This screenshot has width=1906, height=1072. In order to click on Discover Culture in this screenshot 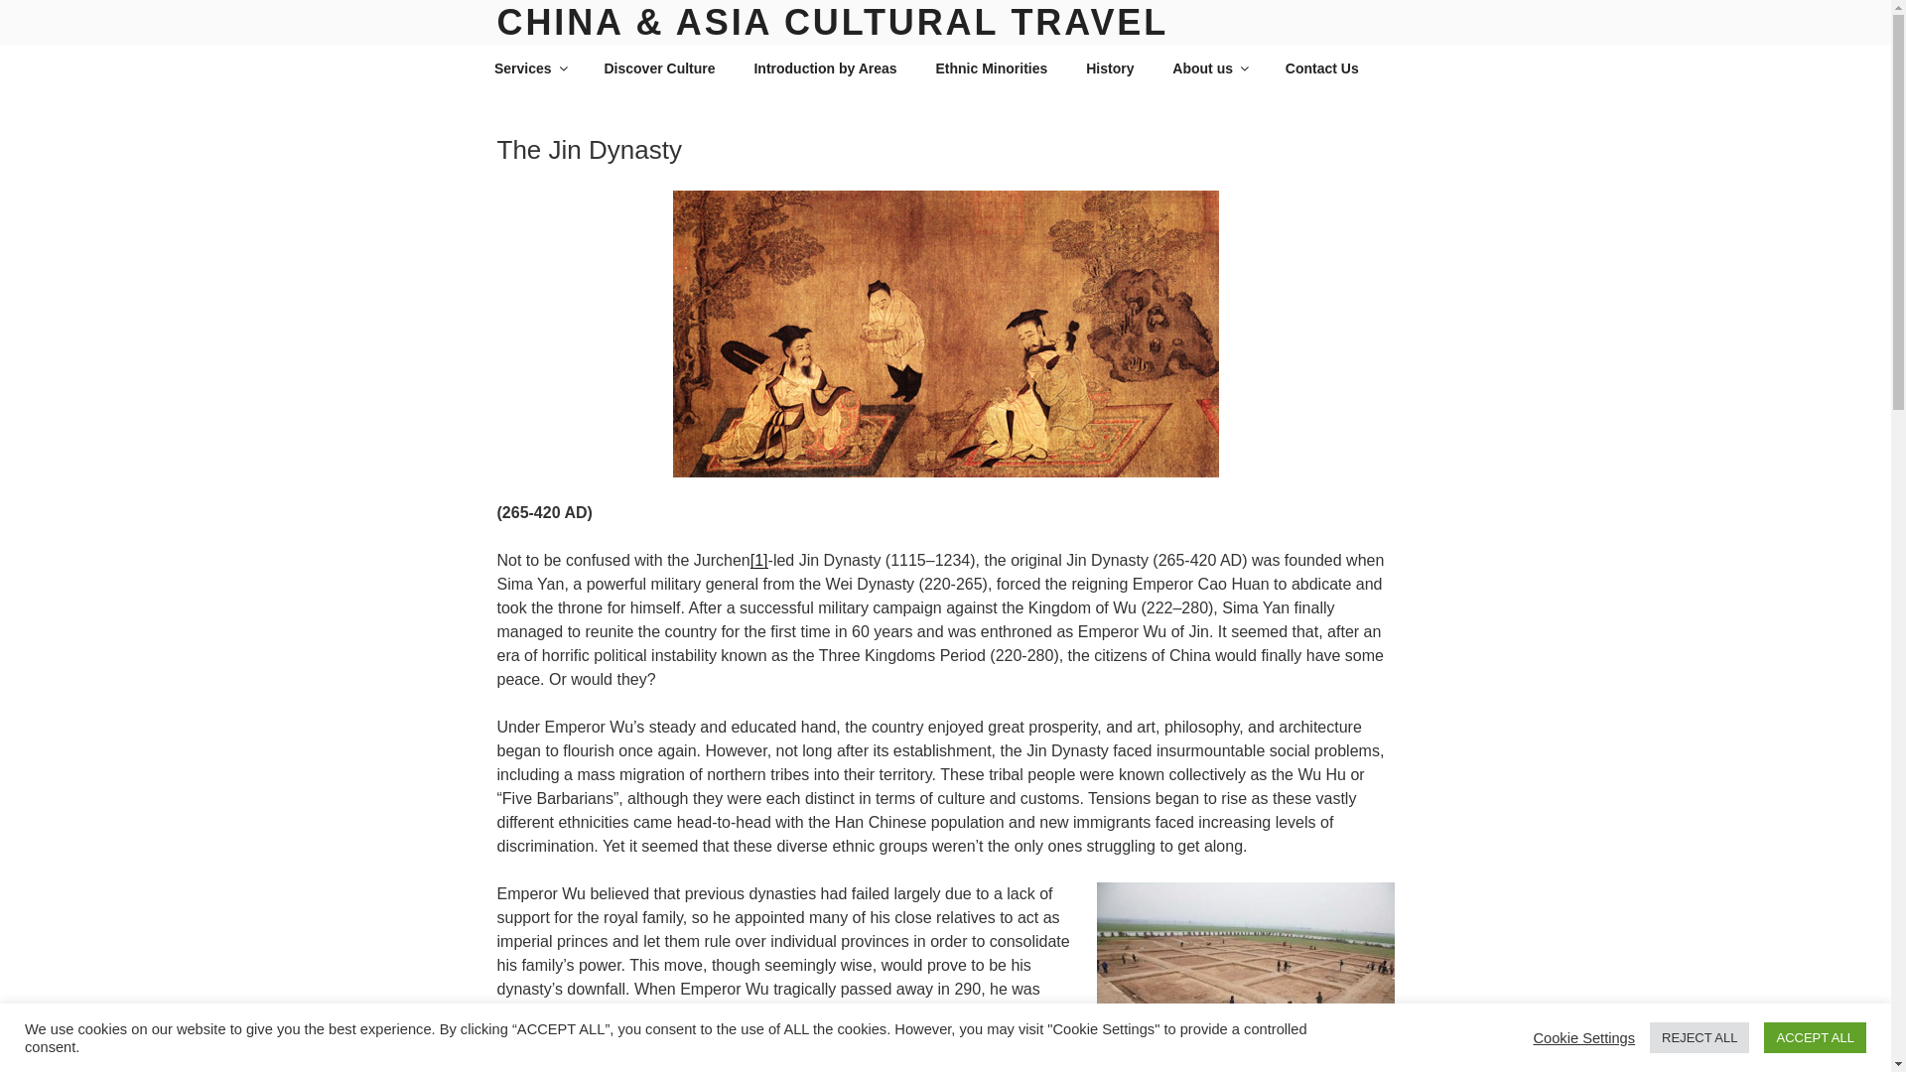, I will do `click(659, 68)`.